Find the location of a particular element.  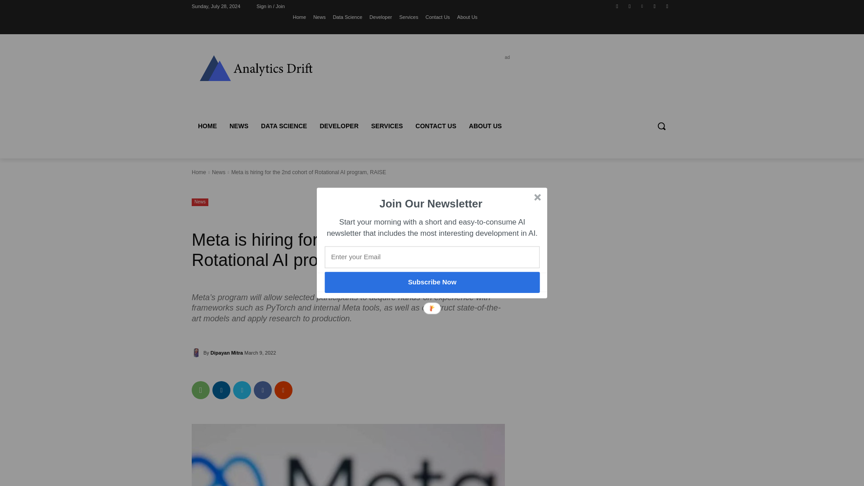

DATA SCIENCE is located at coordinates (283, 126).